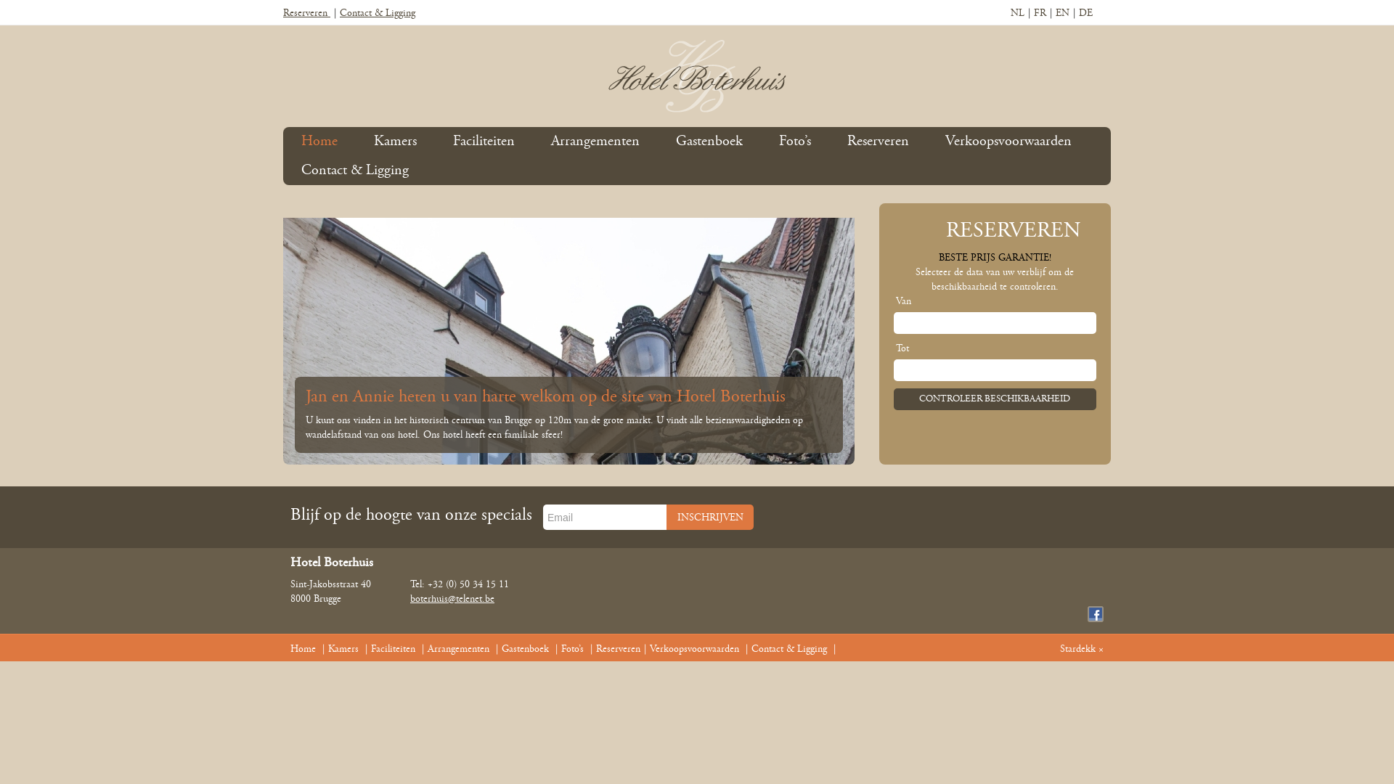 Image resolution: width=1394 pixels, height=784 pixels. What do you see at coordinates (995, 399) in the screenshot?
I see `Controleer beschikbaarheid` at bounding box center [995, 399].